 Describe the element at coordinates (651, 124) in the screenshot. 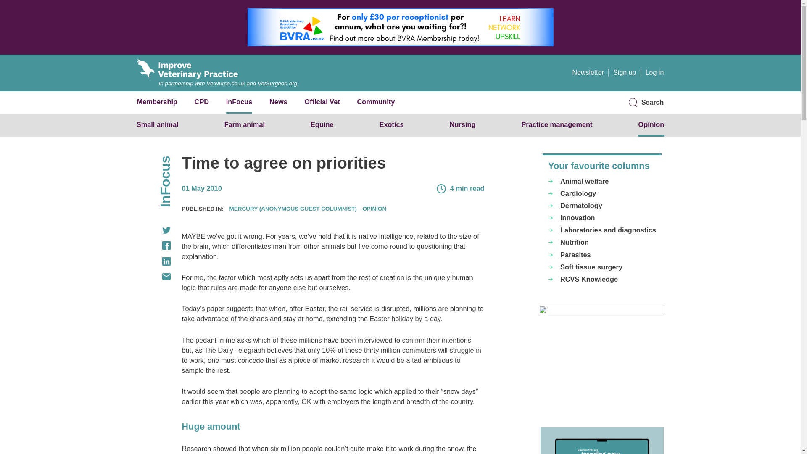

I see `Opinion` at that location.